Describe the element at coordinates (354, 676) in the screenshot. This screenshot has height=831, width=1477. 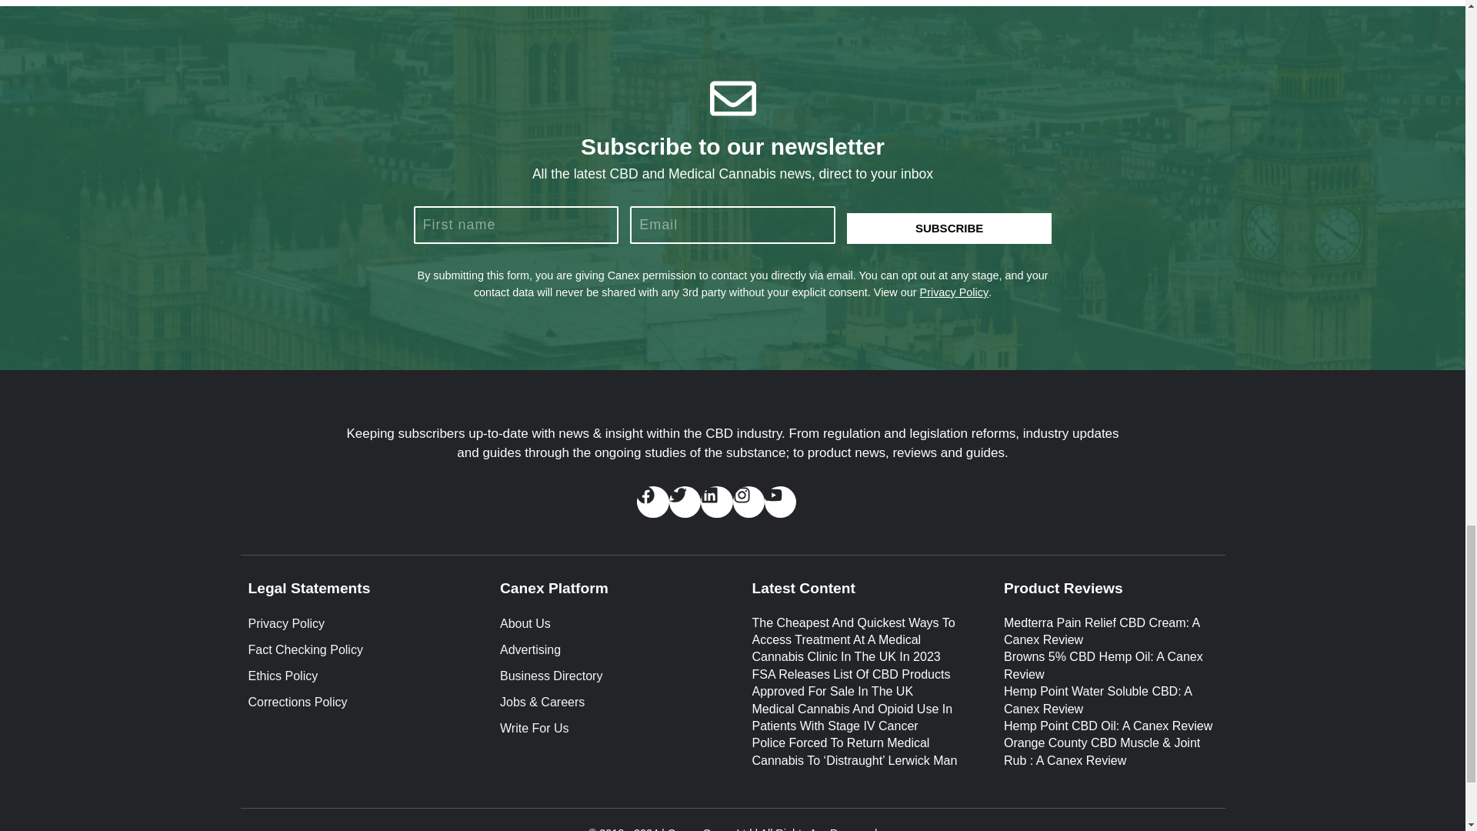
I see `Ethics Policy` at that location.